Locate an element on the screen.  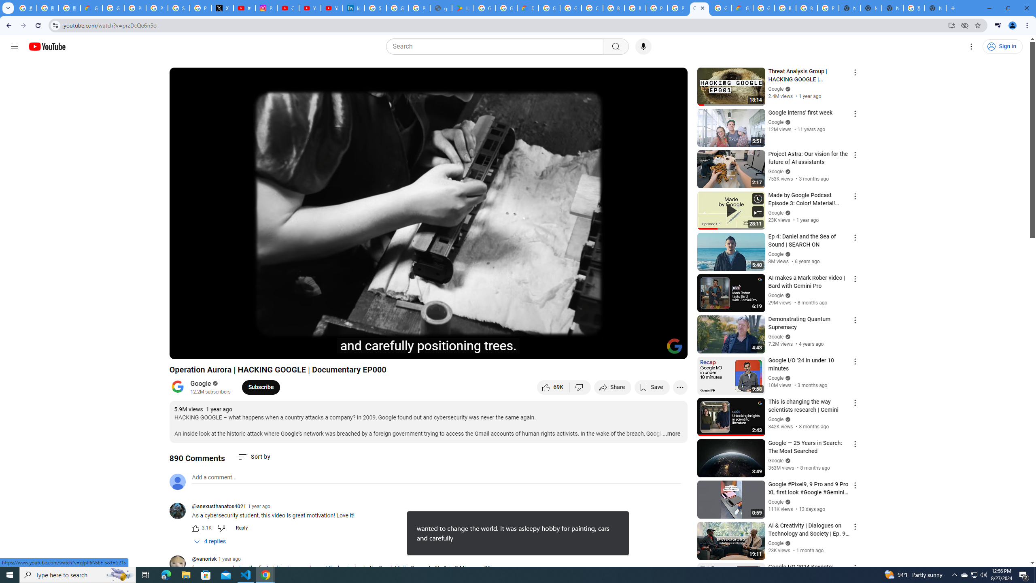
More actions is located at coordinates (680, 387).